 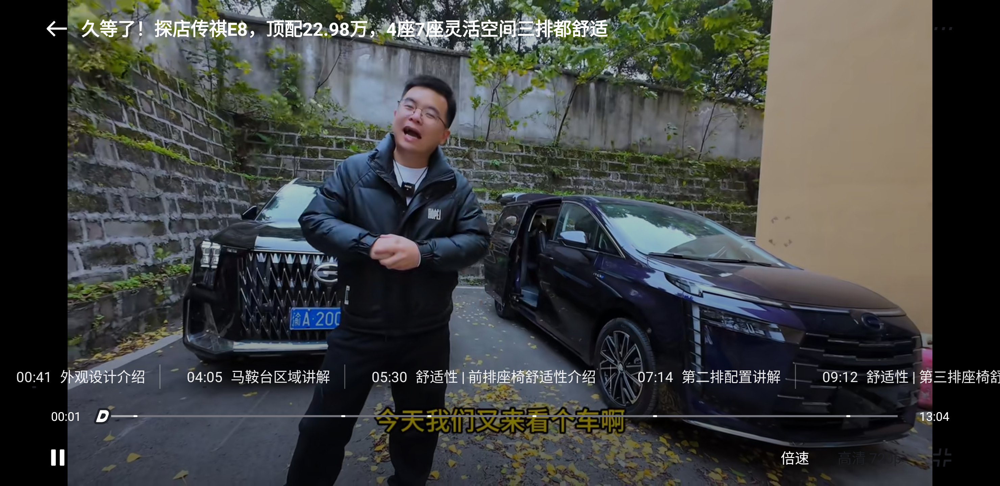 What do you see at coordinates (870, 458) in the screenshot?
I see `高清 720p` at bounding box center [870, 458].